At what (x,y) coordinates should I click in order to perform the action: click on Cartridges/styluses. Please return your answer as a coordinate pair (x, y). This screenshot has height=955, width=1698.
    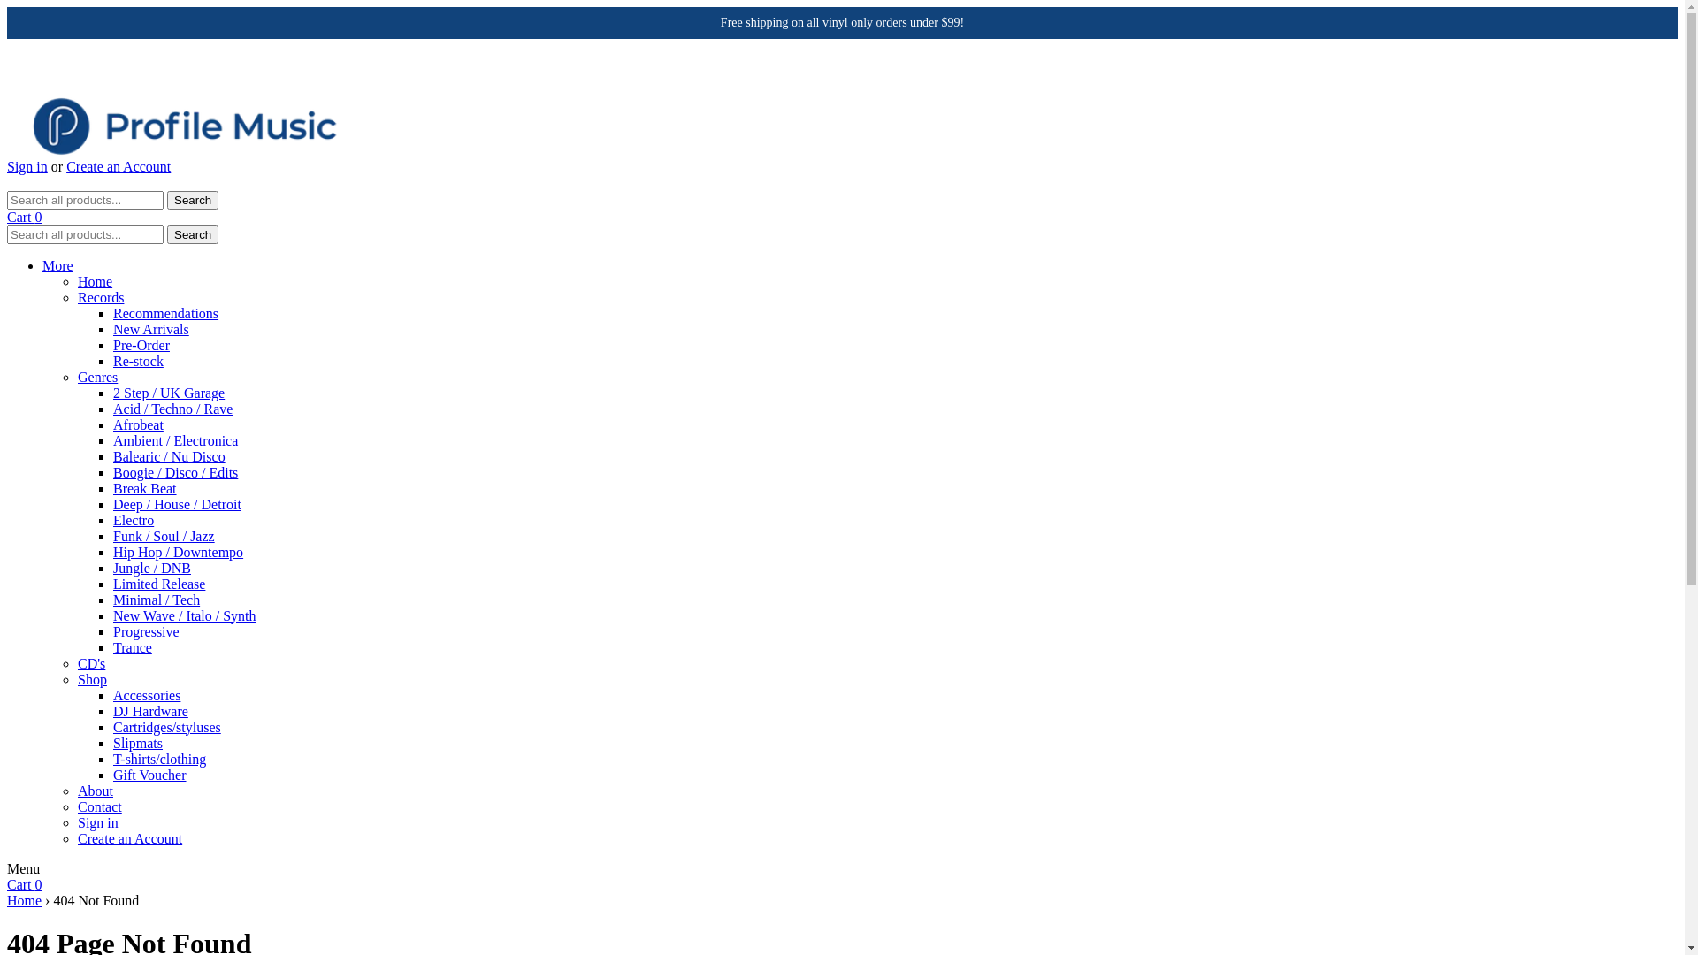
    Looking at the image, I should click on (167, 727).